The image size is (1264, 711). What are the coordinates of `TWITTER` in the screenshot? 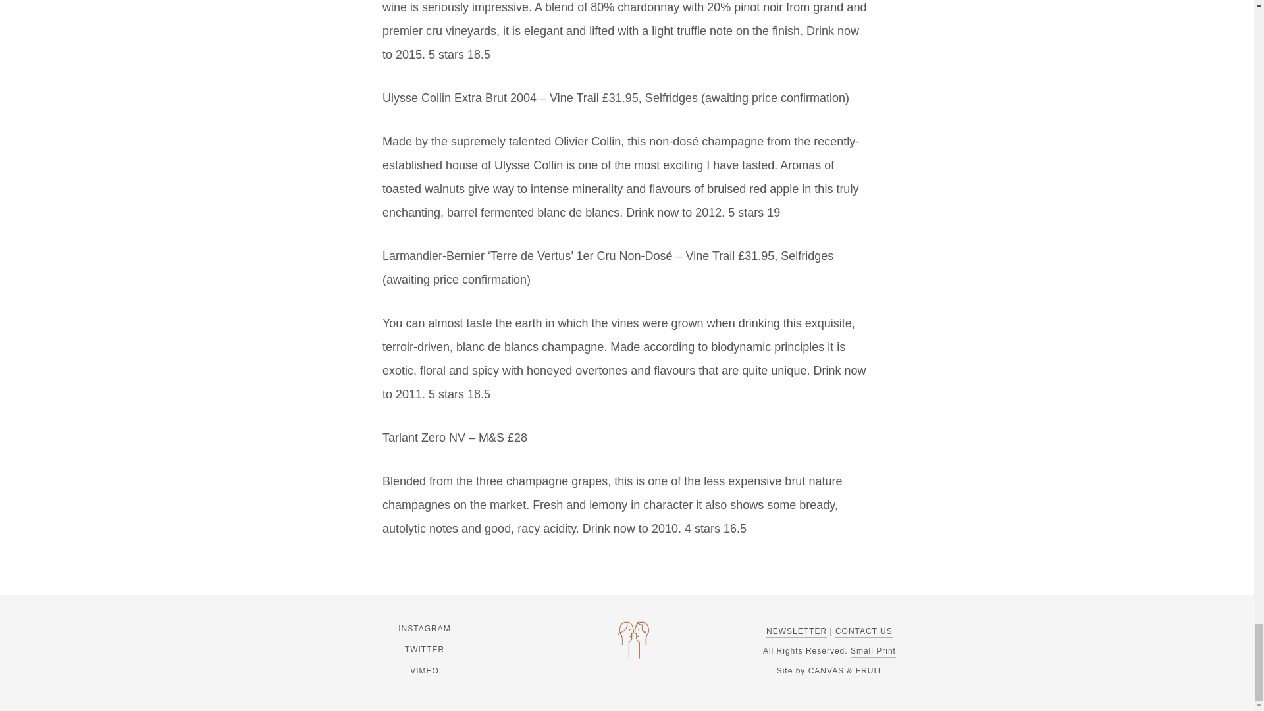 It's located at (424, 649).